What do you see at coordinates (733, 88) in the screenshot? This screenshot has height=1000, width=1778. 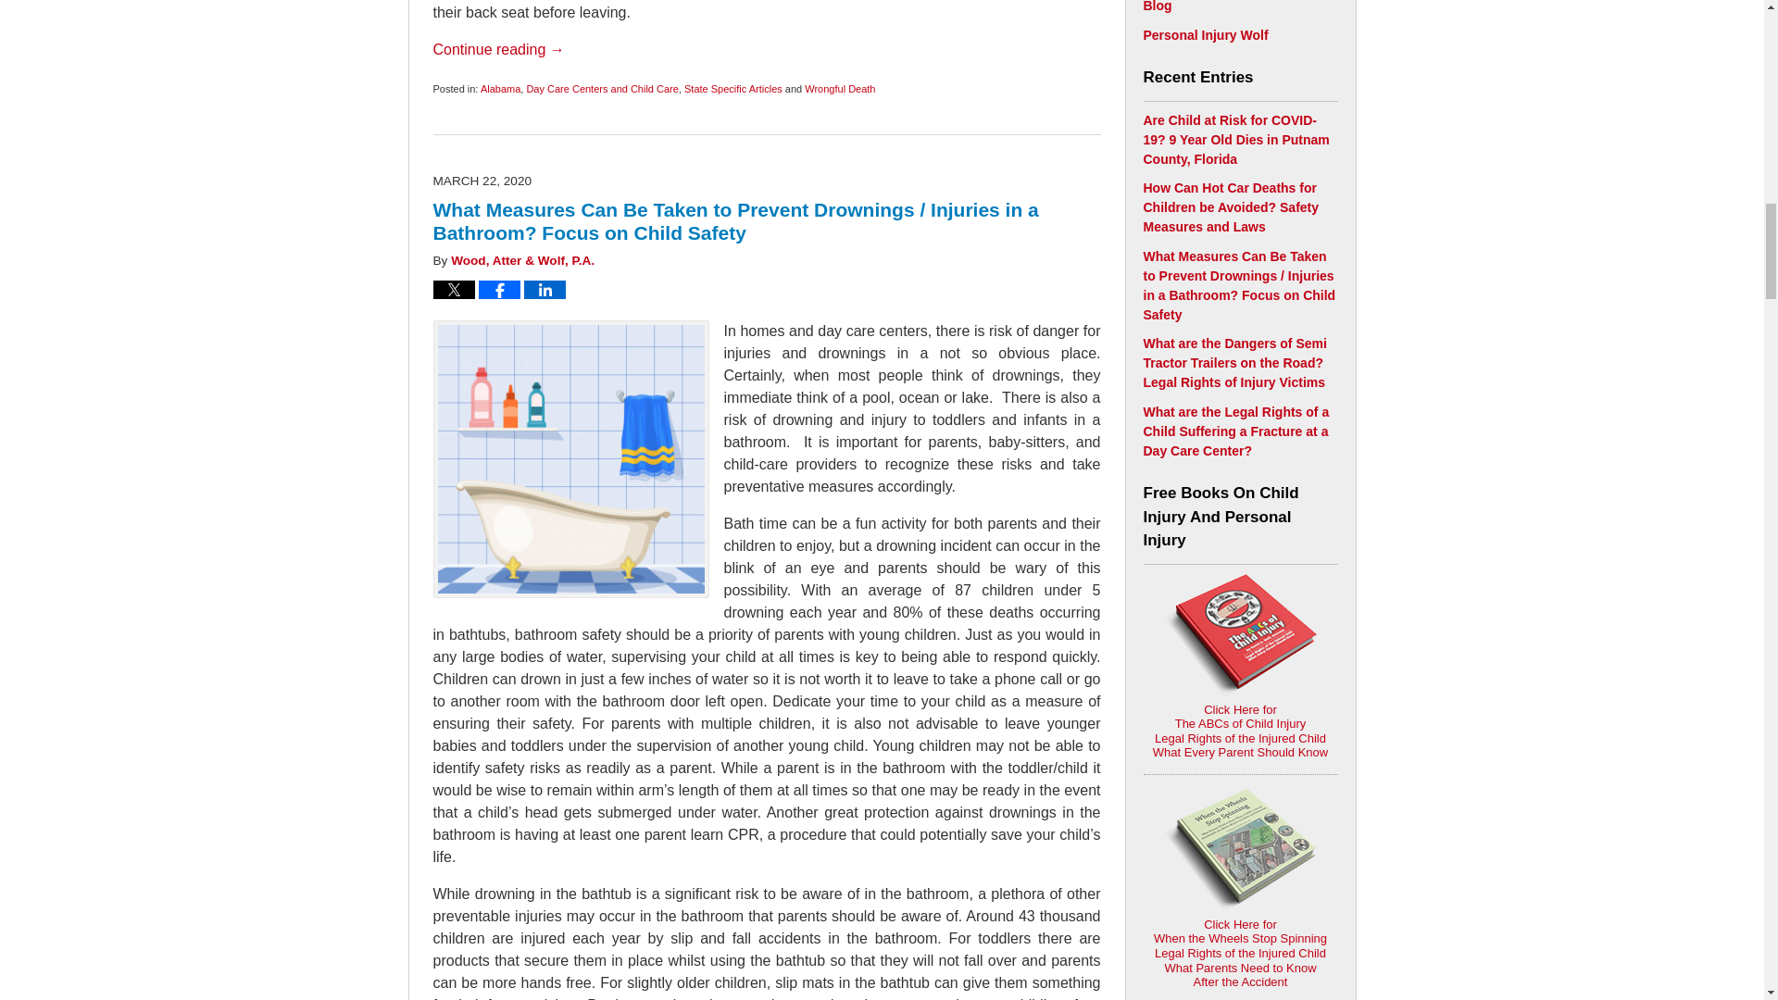 I see `State Specific Articles` at bounding box center [733, 88].